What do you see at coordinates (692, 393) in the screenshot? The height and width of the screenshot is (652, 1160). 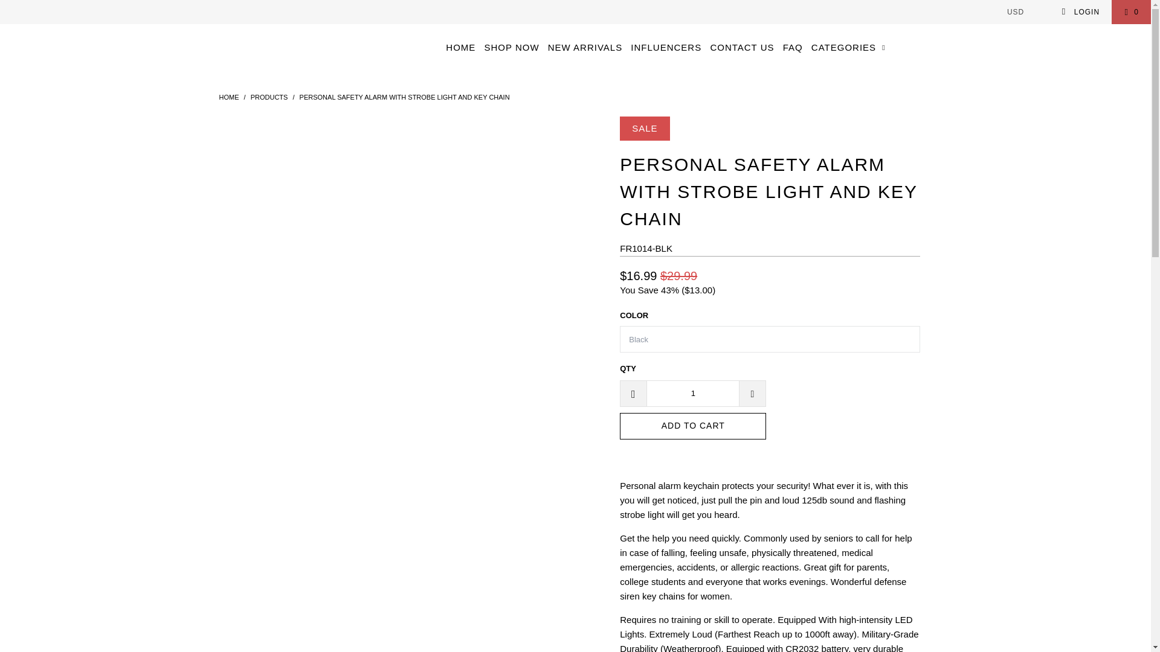 I see `1` at bounding box center [692, 393].